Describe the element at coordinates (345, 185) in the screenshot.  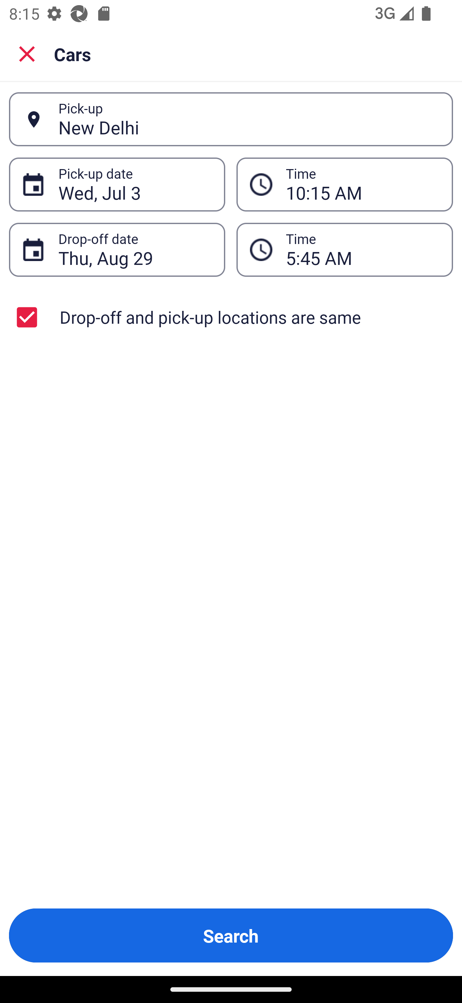
I see `10:15 AM` at that location.